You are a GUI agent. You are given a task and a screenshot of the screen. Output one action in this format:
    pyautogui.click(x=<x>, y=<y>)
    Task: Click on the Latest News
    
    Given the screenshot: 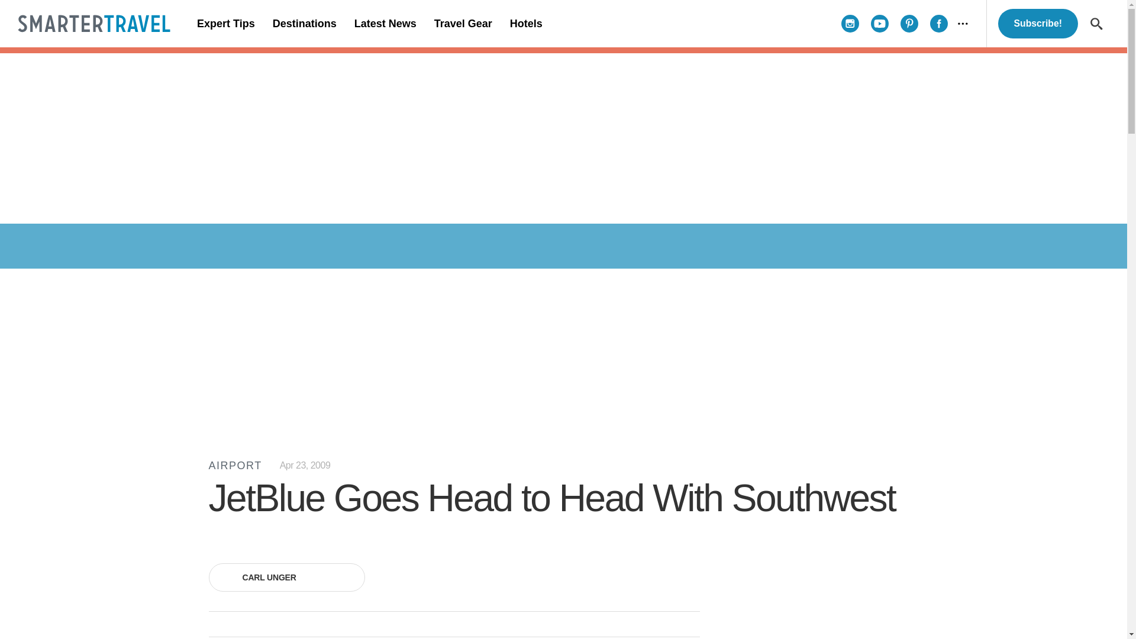 What is the action you would take?
    pyautogui.click(x=385, y=24)
    